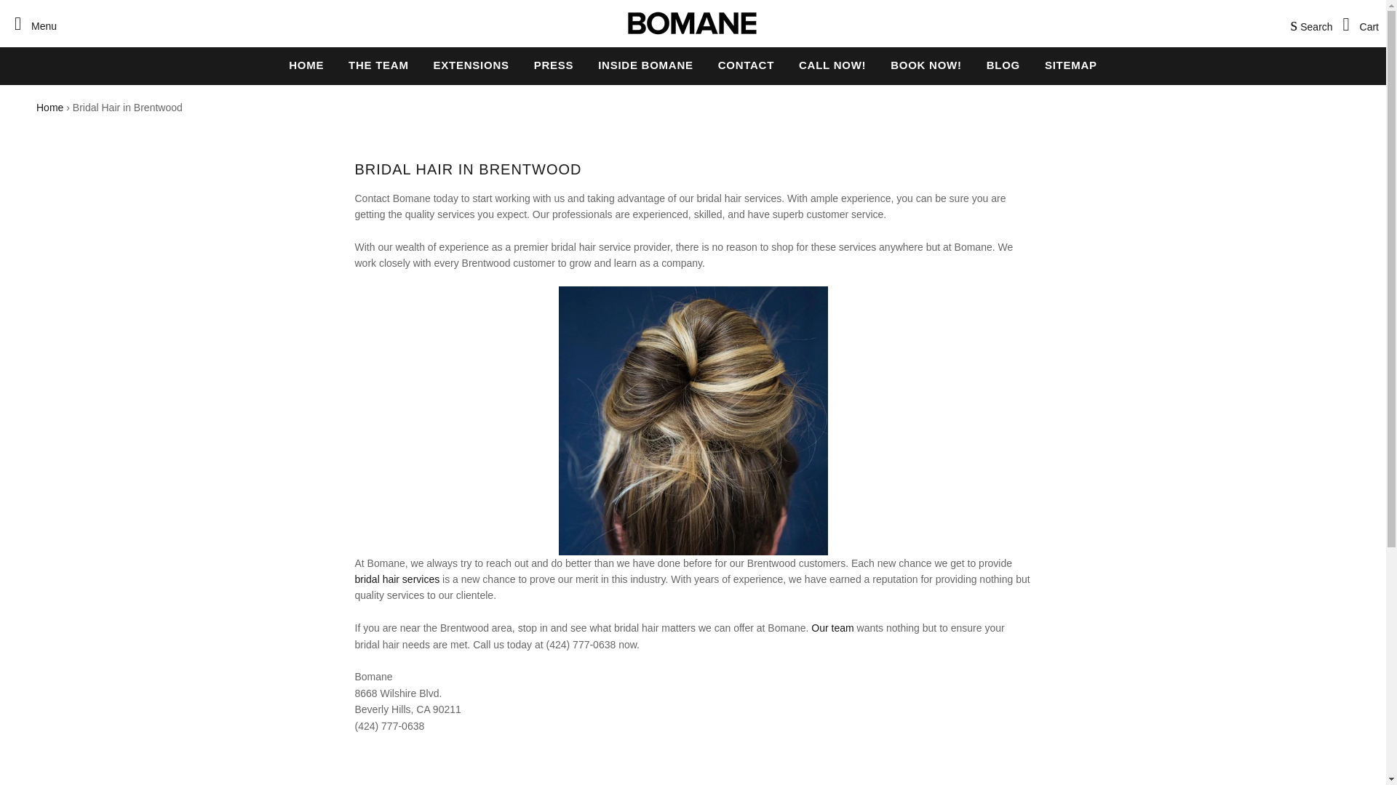 The image size is (1397, 785). I want to click on EXTENSIONS, so click(471, 65).